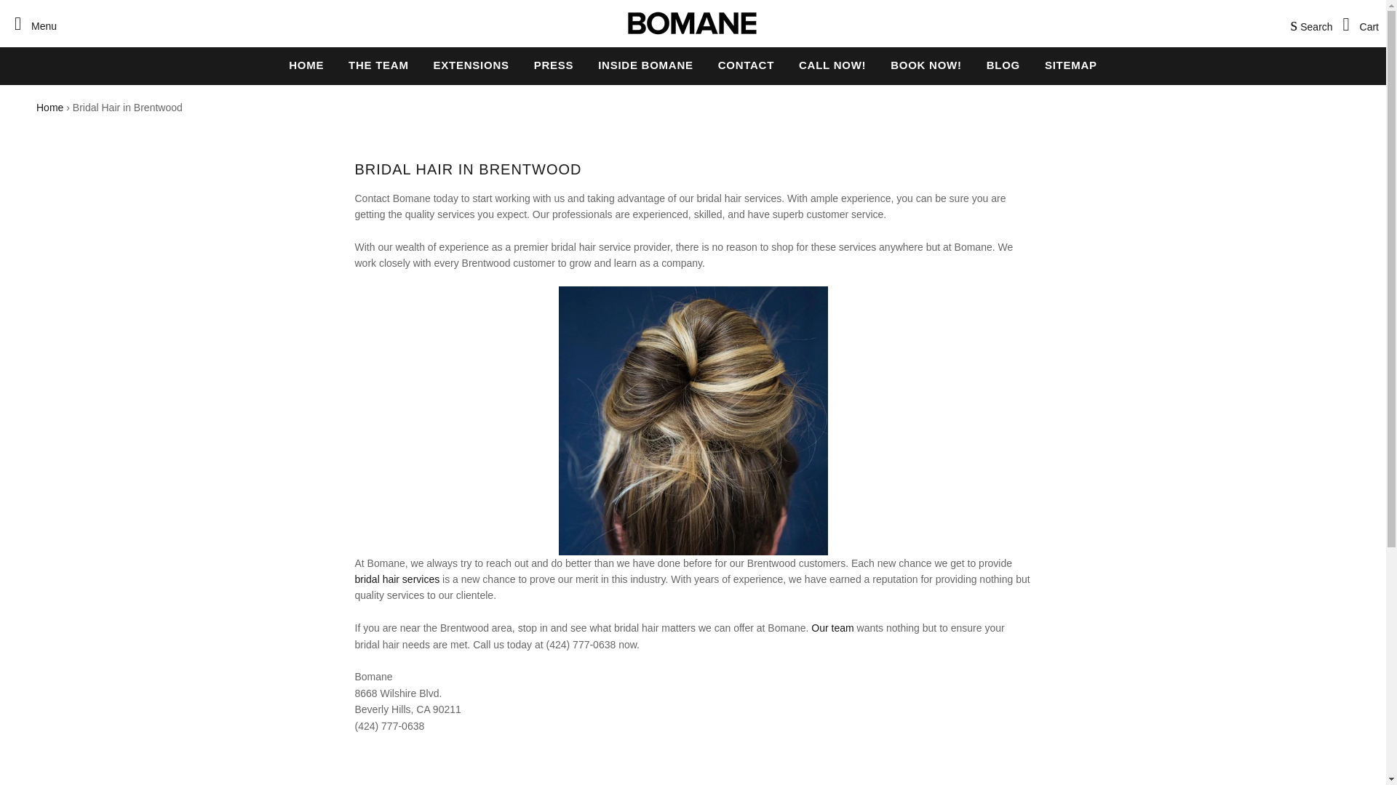 The image size is (1397, 785). I want to click on EXTENSIONS, so click(471, 65).